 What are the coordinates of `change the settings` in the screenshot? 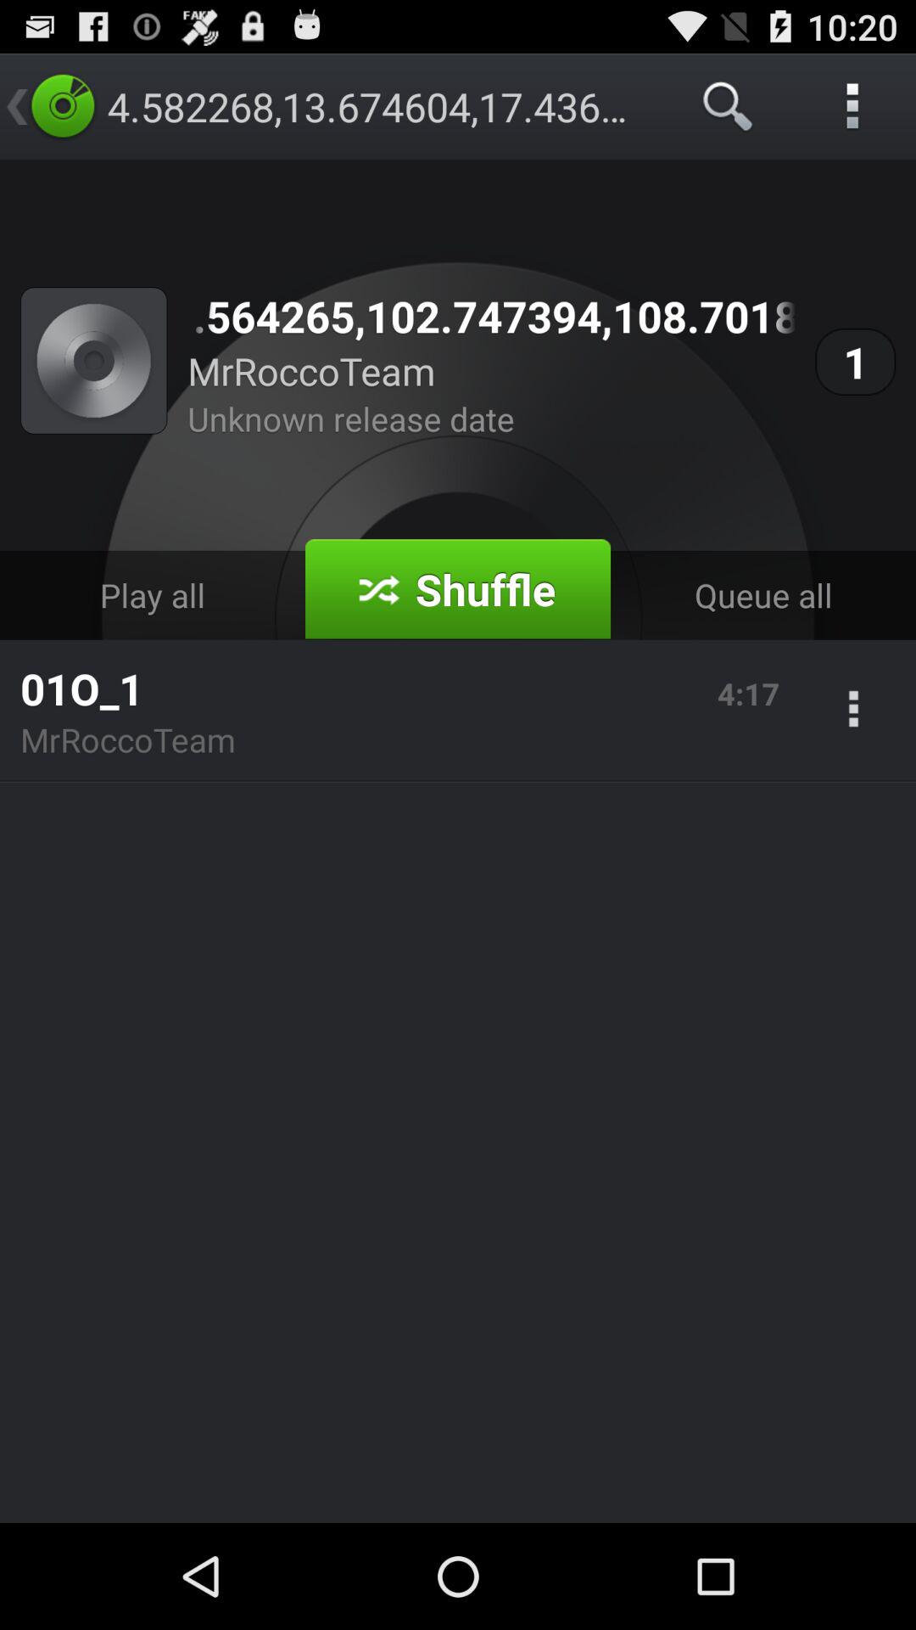 It's located at (853, 711).